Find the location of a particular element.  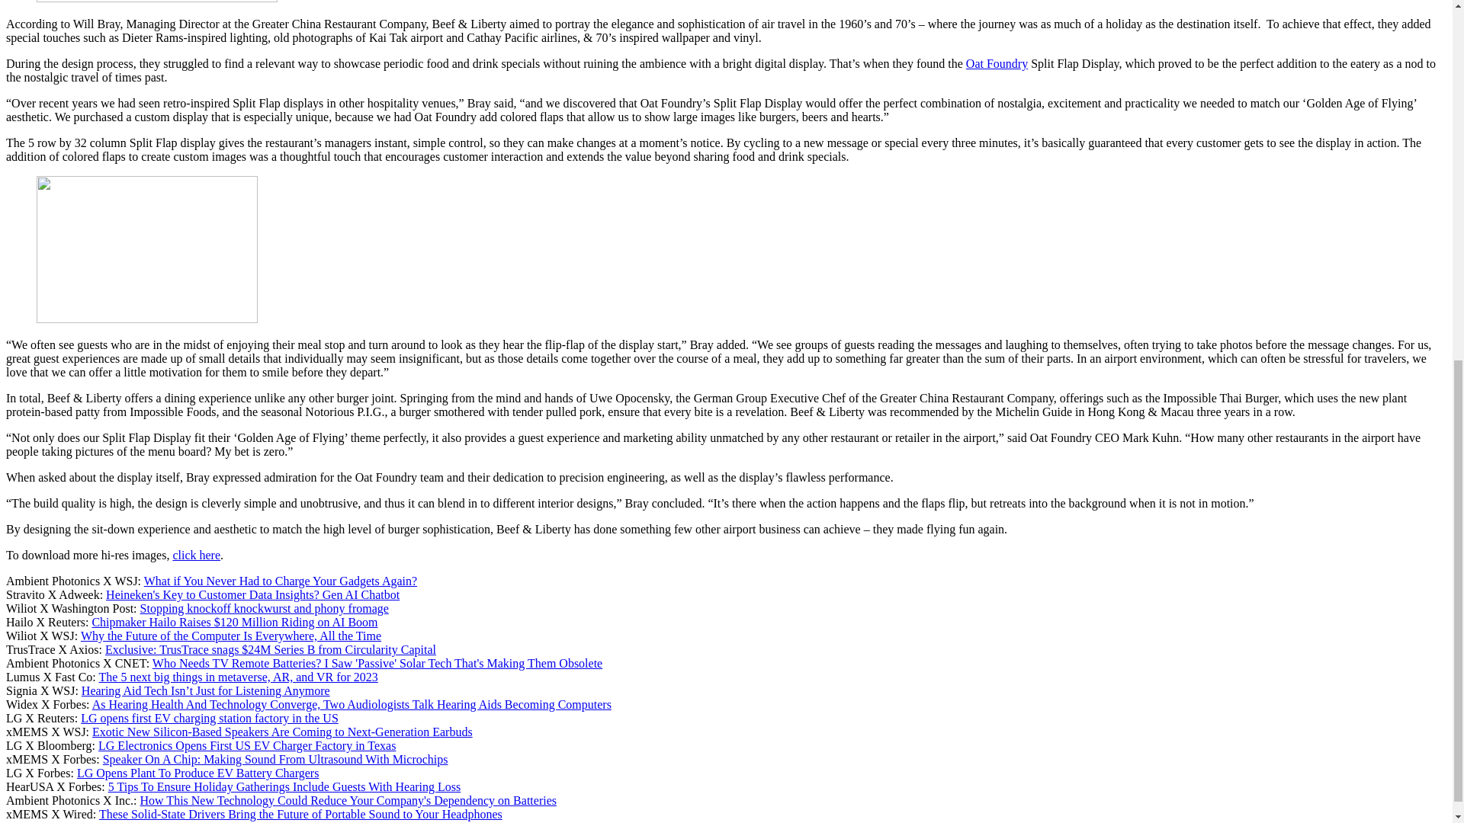

Why the Future of the Computer Is Everywhere, All the Time is located at coordinates (230, 636).